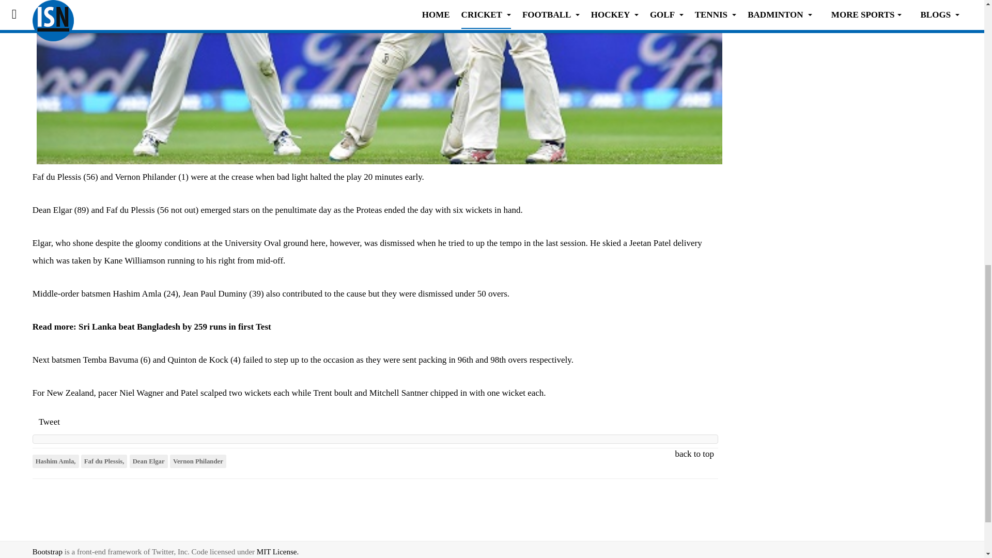 The width and height of the screenshot is (992, 558). Describe the element at coordinates (962, 549) in the screenshot. I see `Back to Top` at that location.